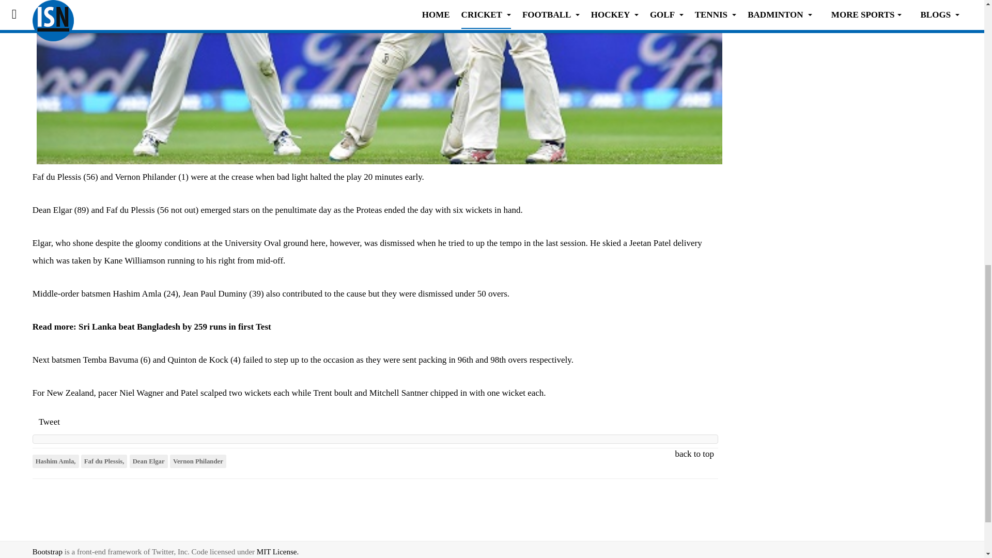 The width and height of the screenshot is (992, 558). Describe the element at coordinates (962, 549) in the screenshot. I see `Back to Top` at that location.